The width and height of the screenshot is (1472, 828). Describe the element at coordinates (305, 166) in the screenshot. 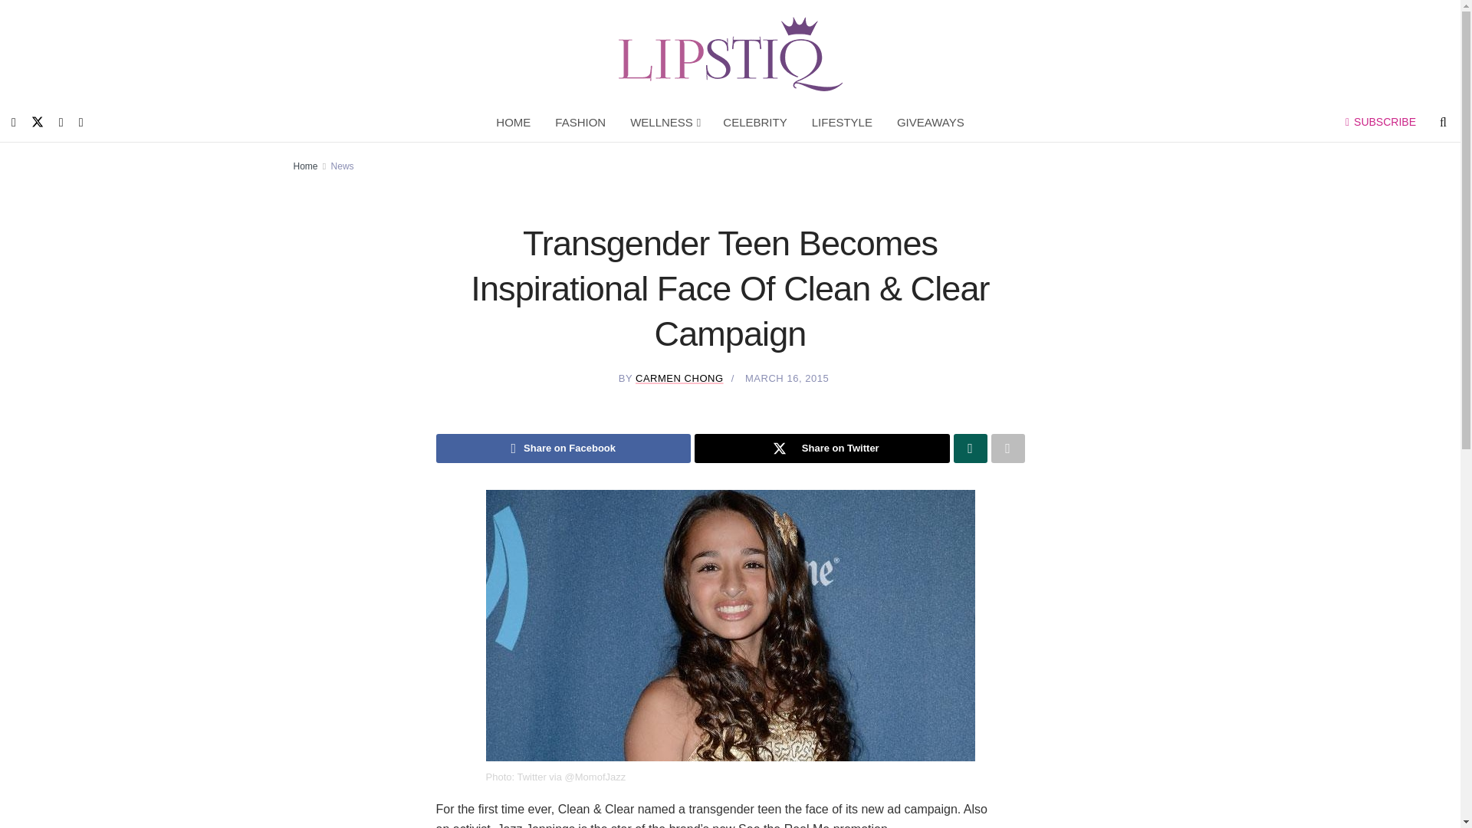

I see `Home` at that location.